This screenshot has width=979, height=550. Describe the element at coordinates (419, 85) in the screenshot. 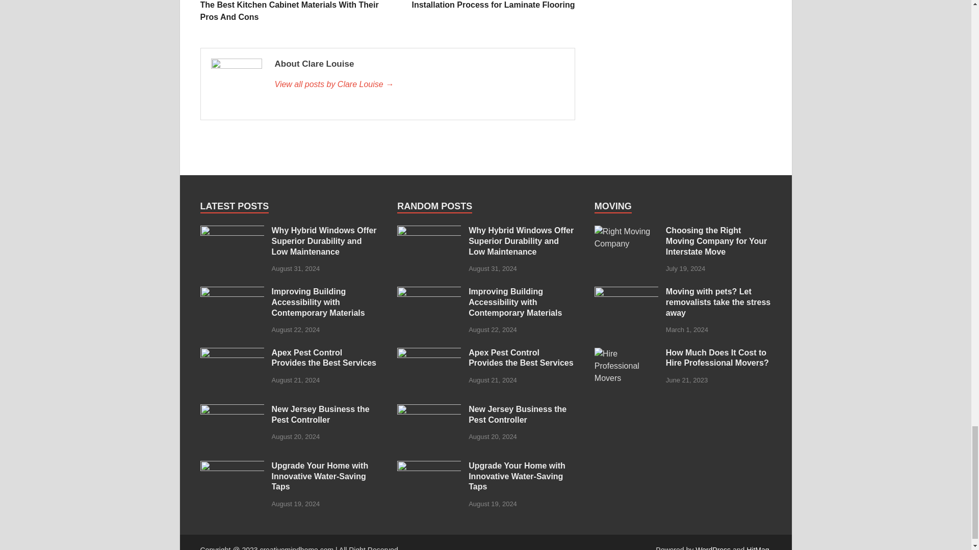

I see `Clare Louise` at that location.